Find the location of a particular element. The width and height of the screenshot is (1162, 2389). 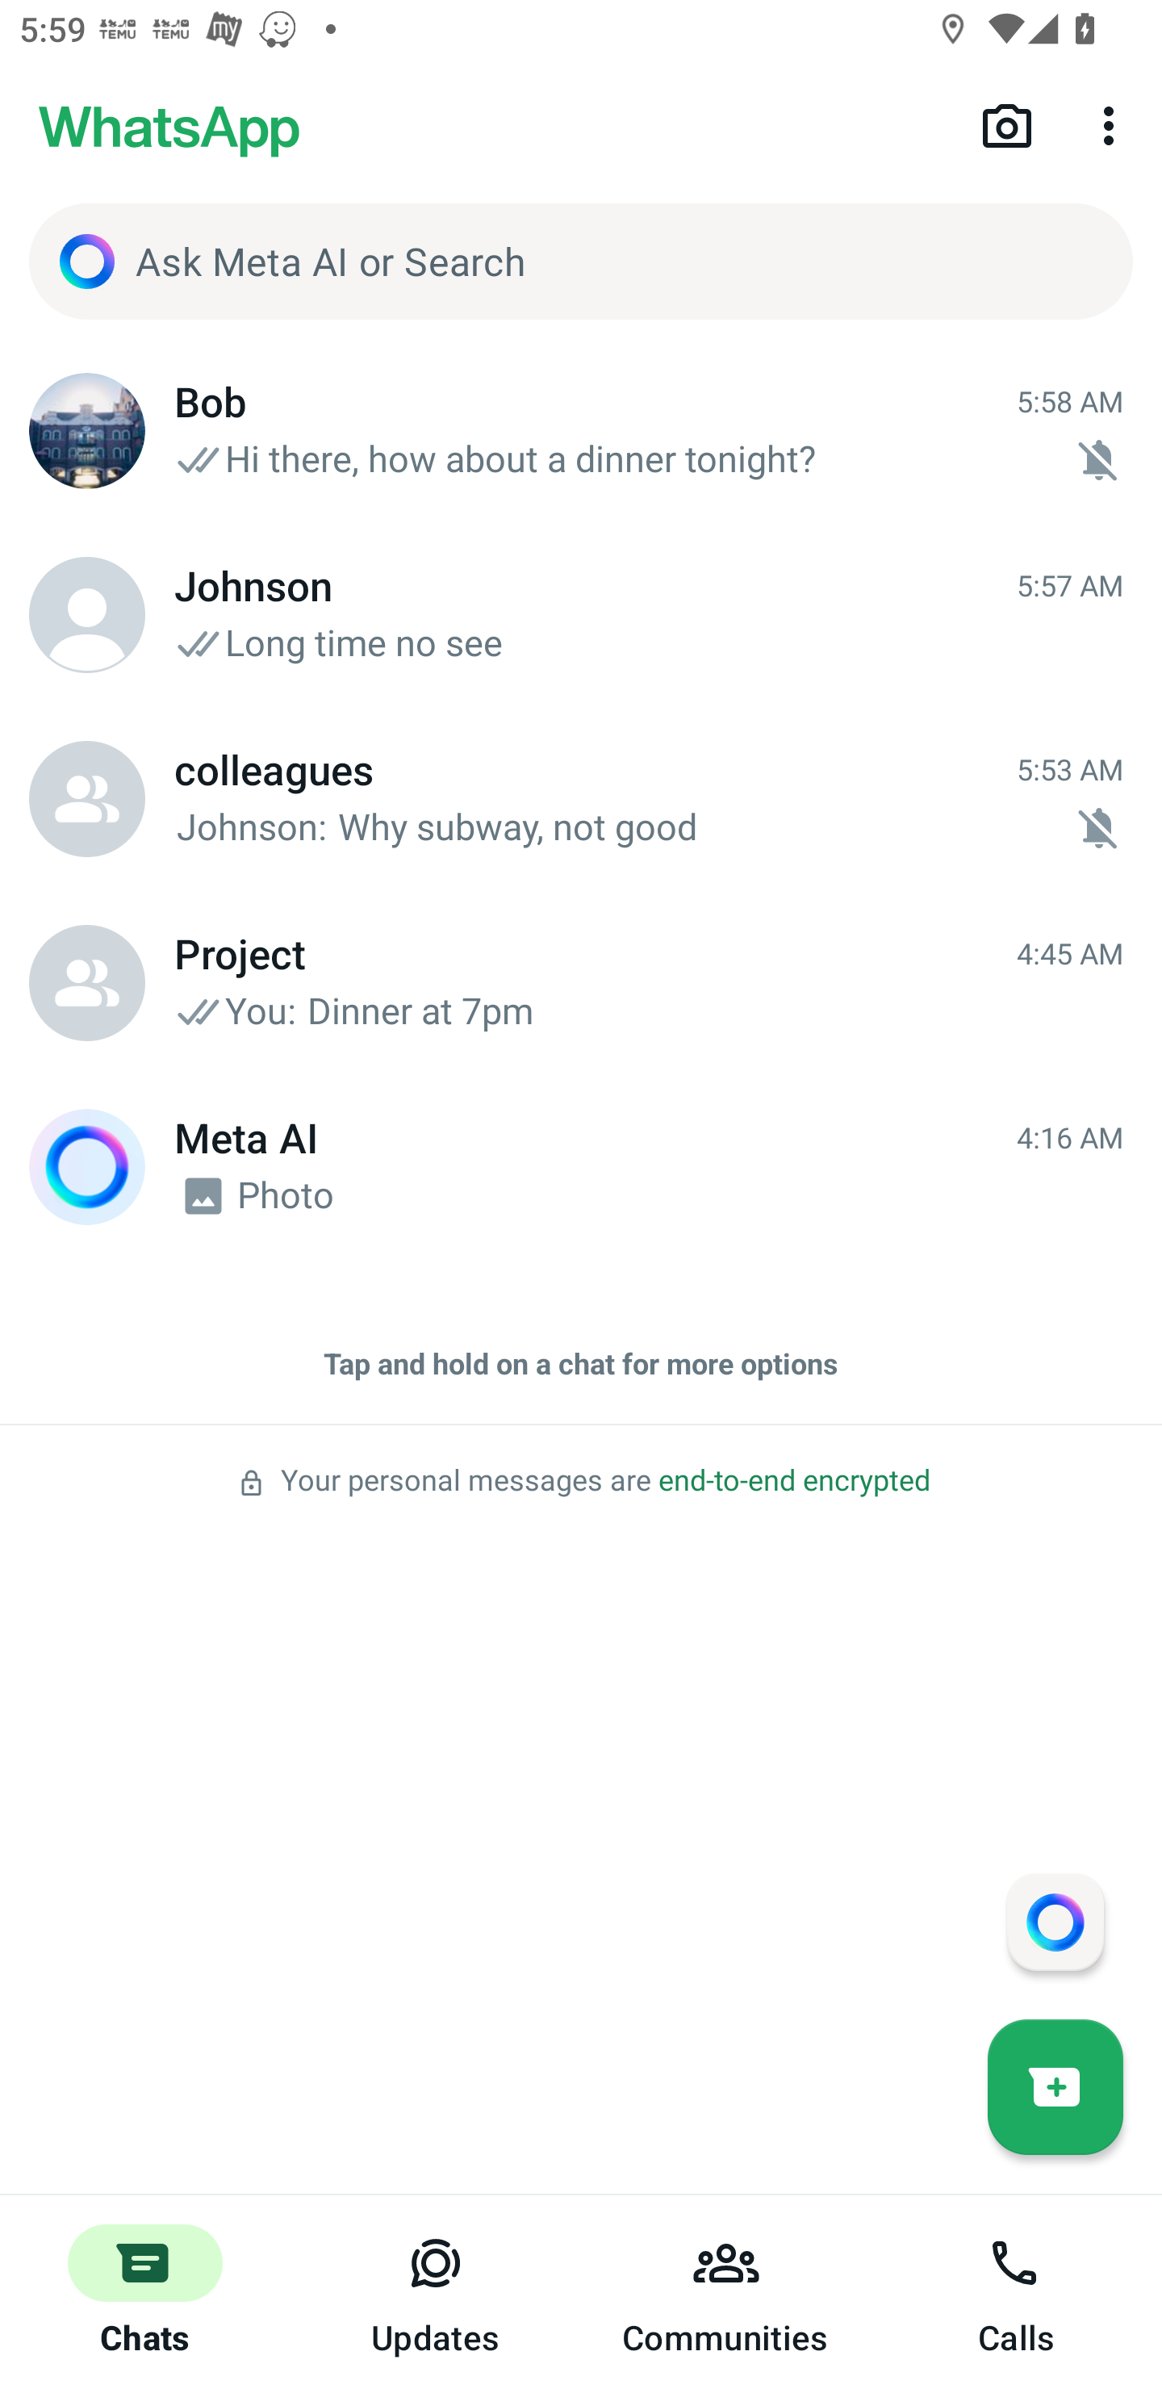

end-to-end encrypted is located at coordinates (794, 1480).